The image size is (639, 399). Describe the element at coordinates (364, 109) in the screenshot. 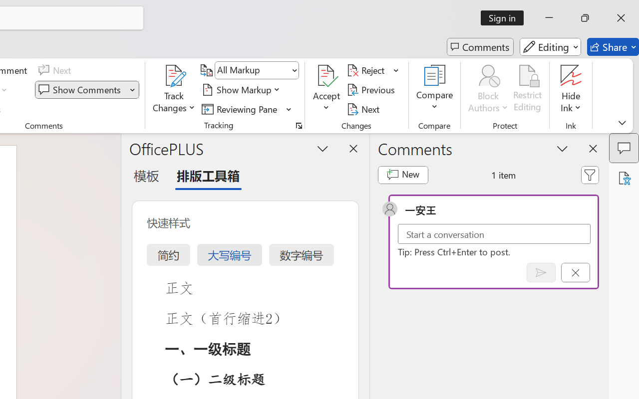

I see `Next` at that location.